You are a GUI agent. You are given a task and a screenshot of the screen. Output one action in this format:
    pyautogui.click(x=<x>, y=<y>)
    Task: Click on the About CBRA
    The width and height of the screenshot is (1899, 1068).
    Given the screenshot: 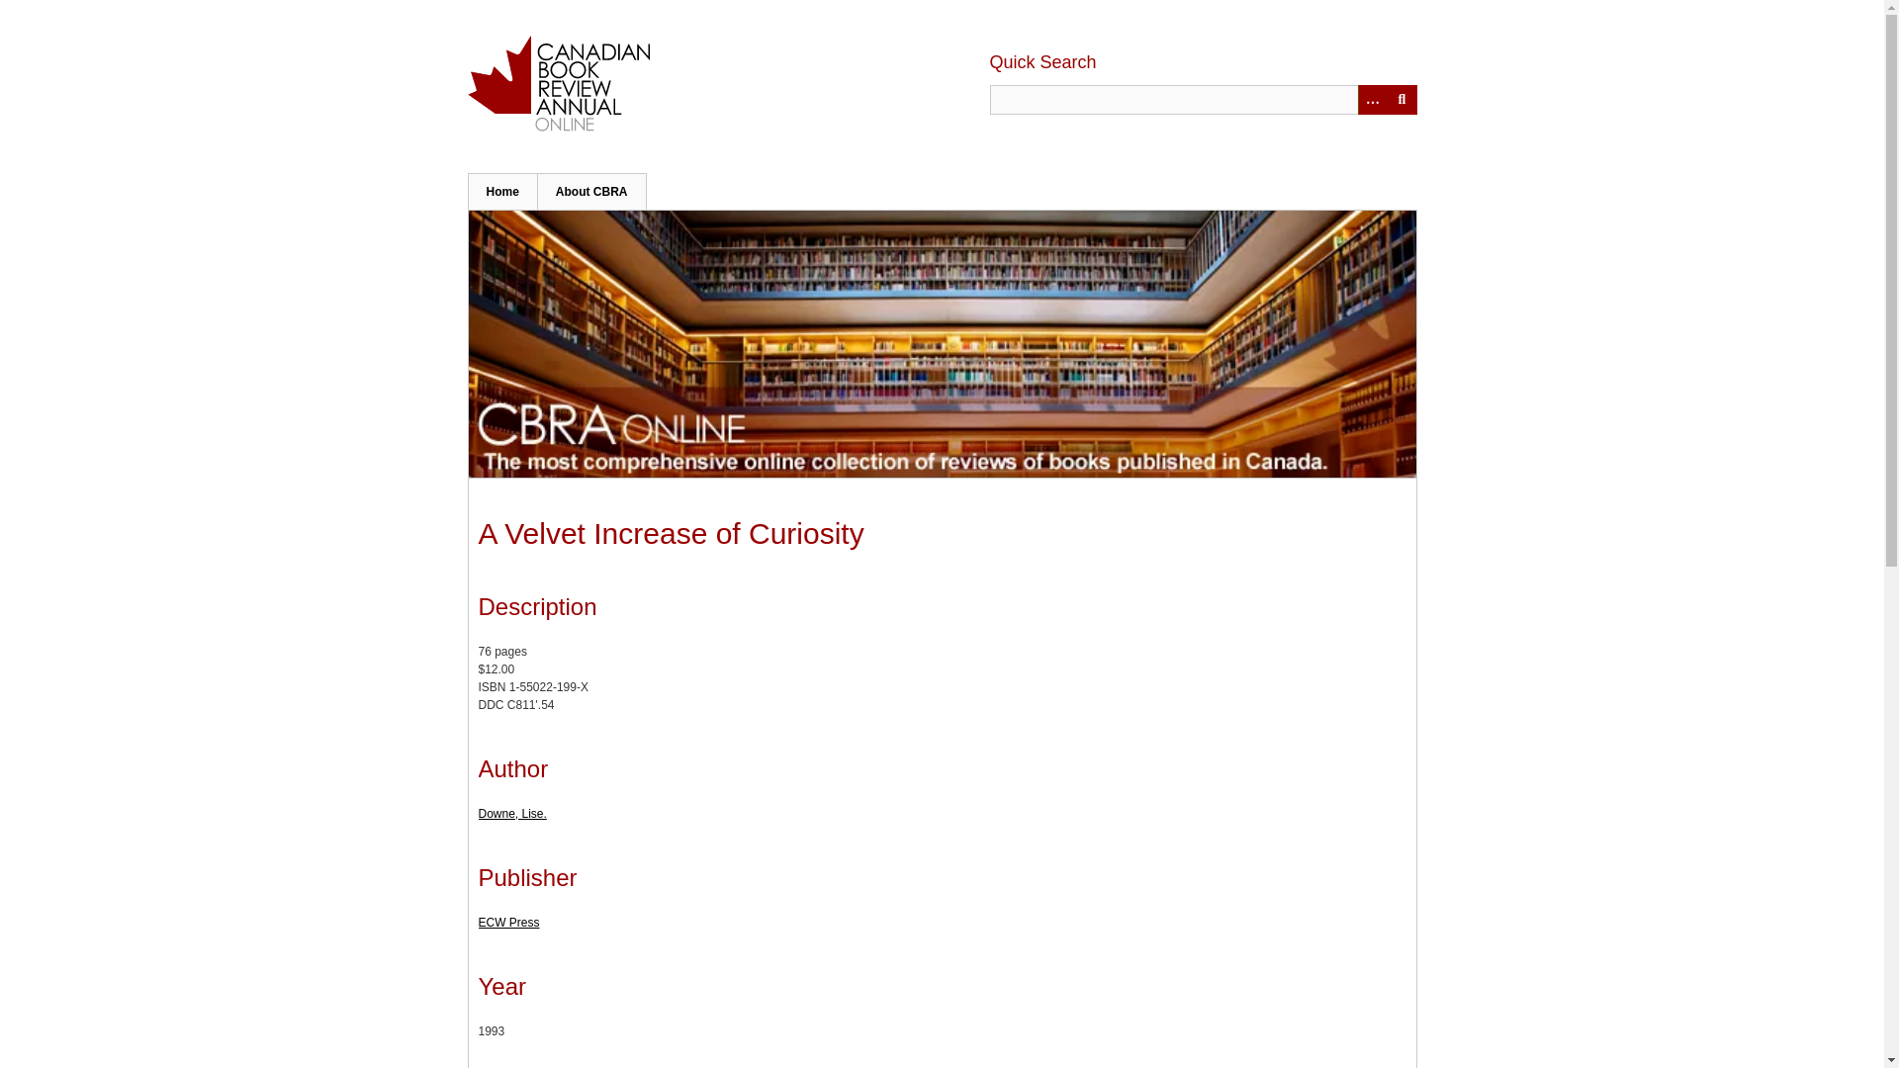 What is the action you would take?
    pyautogui.click(x=591, y=191)
    